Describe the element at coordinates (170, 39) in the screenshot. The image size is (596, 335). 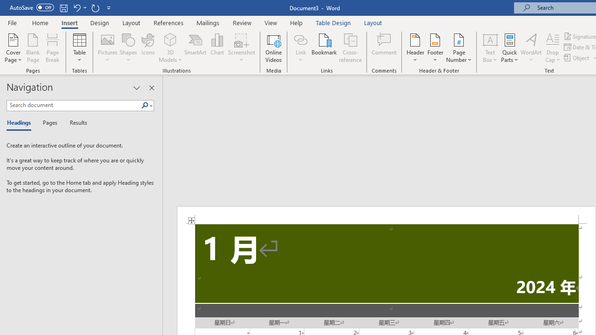
I see `3D Models` at that location.